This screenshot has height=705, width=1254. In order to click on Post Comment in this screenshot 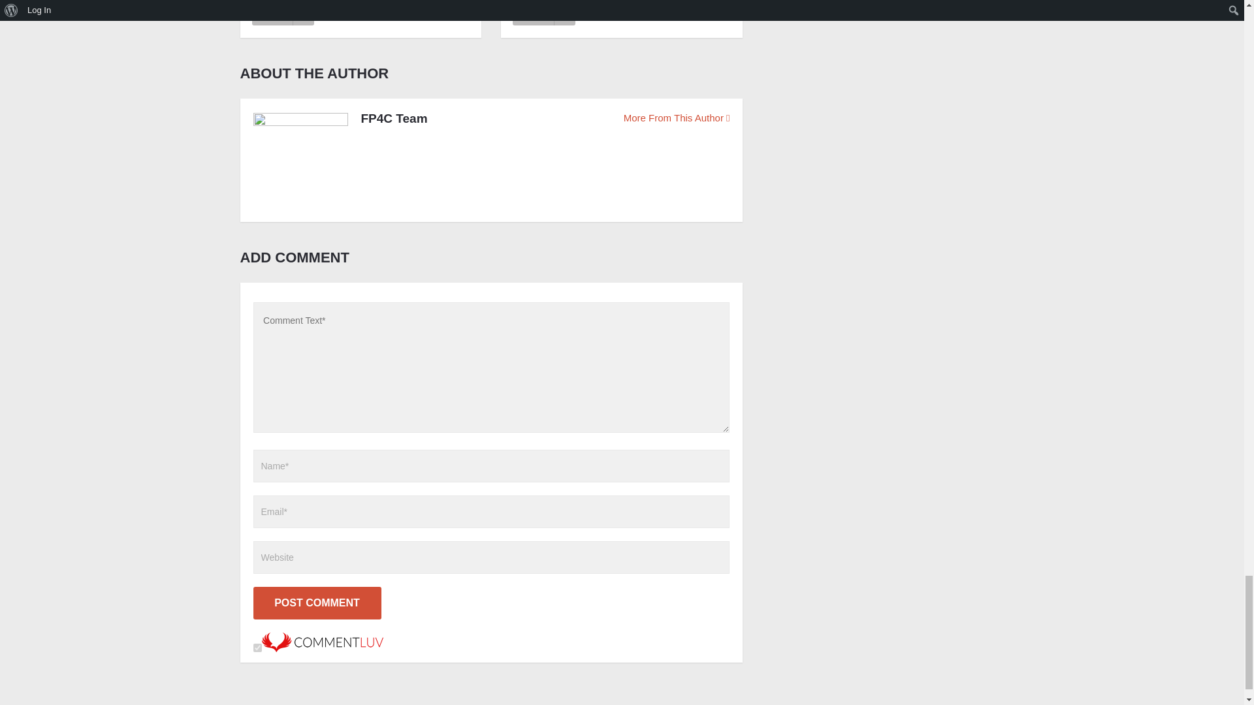, I will do `click(317, 603)`.